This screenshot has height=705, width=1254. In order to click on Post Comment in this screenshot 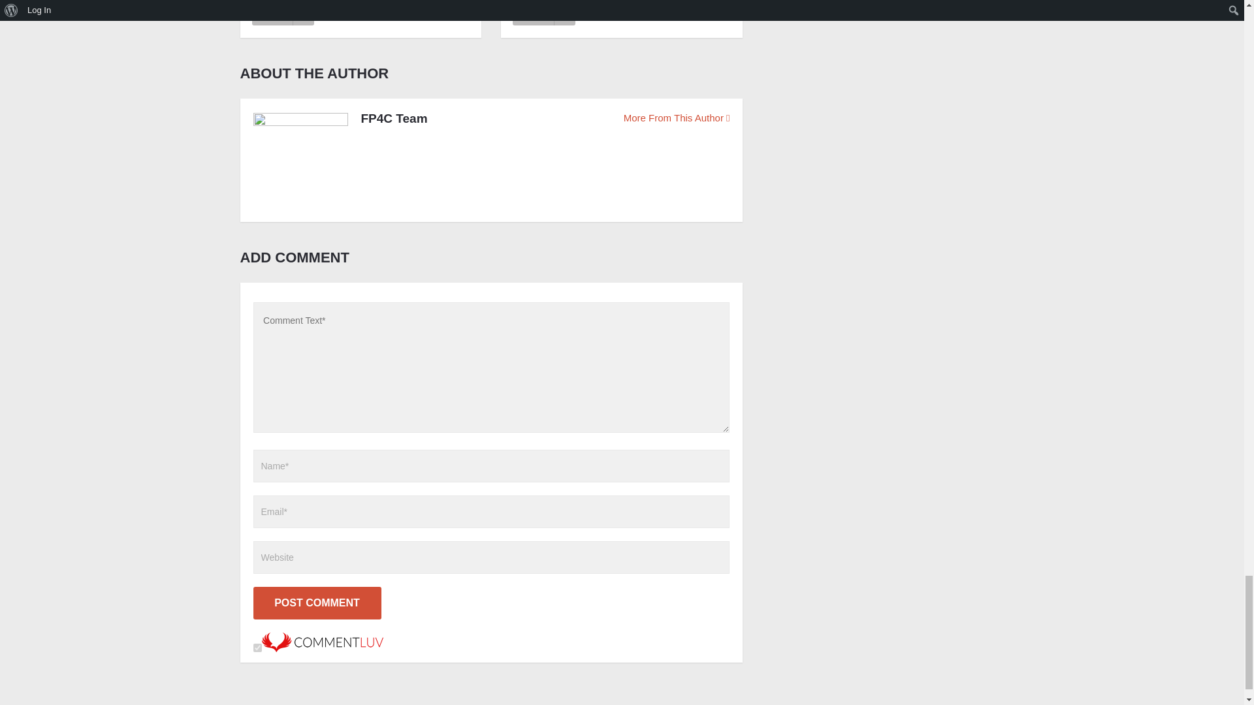, I will do `click(317, 603)`.